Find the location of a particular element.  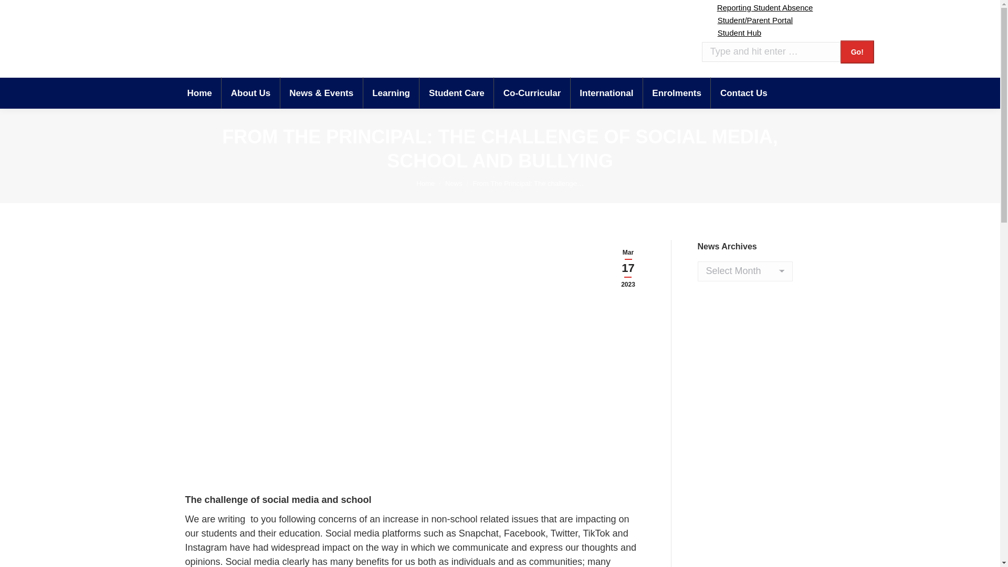

Student Hub is located at coordinates (731, 33).